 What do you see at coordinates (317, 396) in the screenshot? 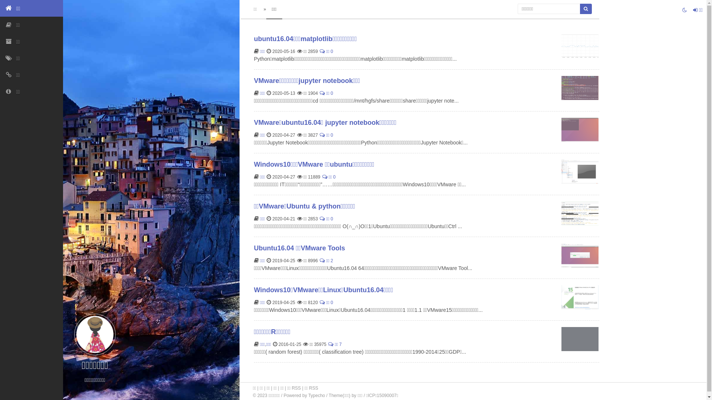
I see `Typecho` at bounding box center [317, 396].